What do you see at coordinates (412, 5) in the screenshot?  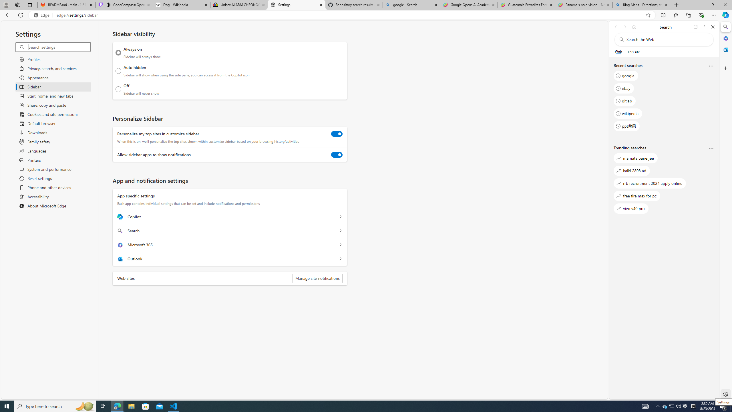 I see `google - Search` at bounding box center [412, 5].